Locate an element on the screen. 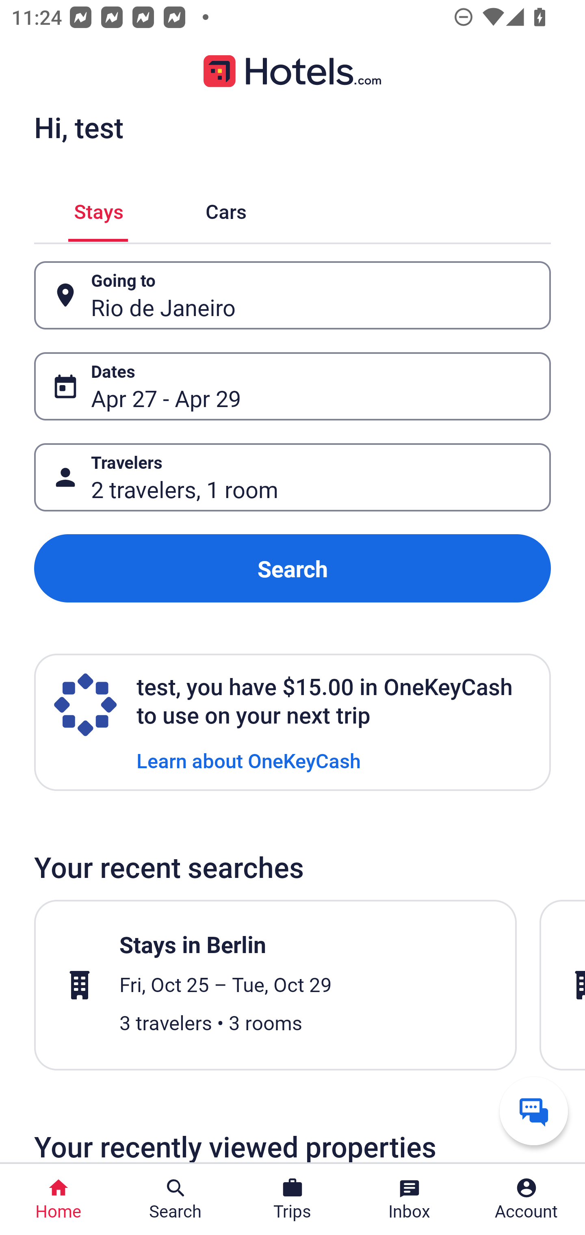 This screenshot has width=585, height=1235. Get help from a virtual agent is located at coordinates (534, 1111).